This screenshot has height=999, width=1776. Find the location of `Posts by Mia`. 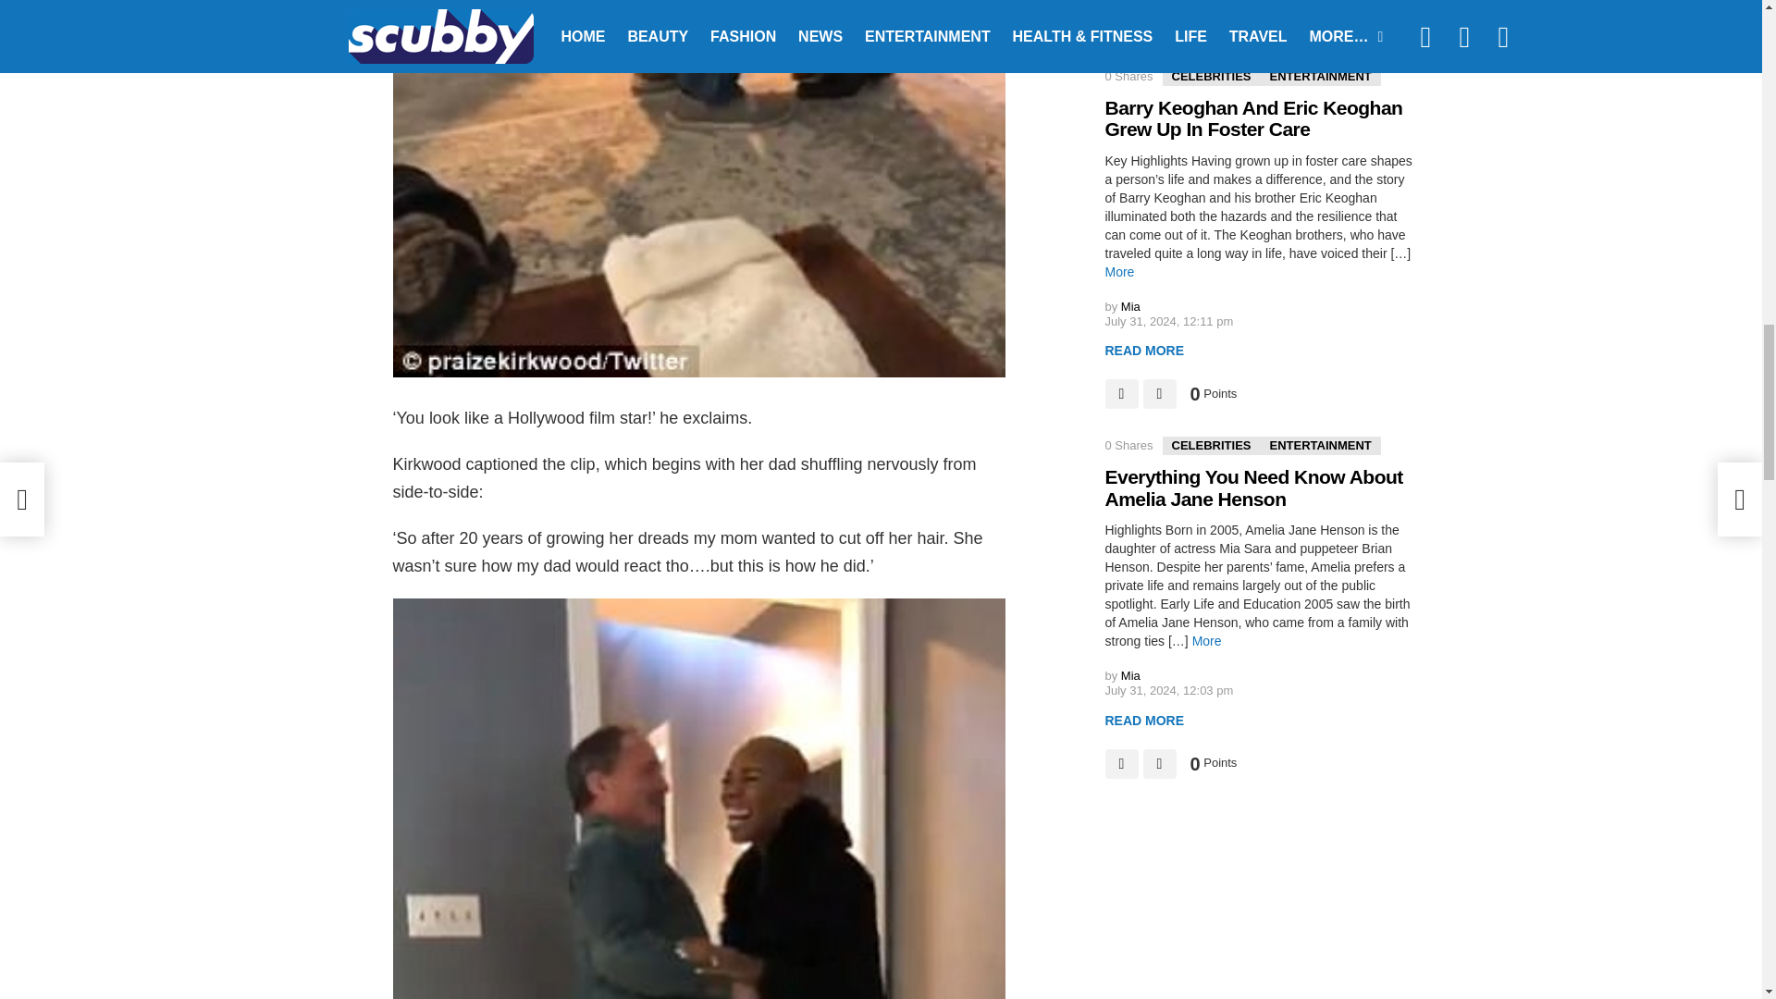

Posts by Mia is located at coordinates (1130, 307).